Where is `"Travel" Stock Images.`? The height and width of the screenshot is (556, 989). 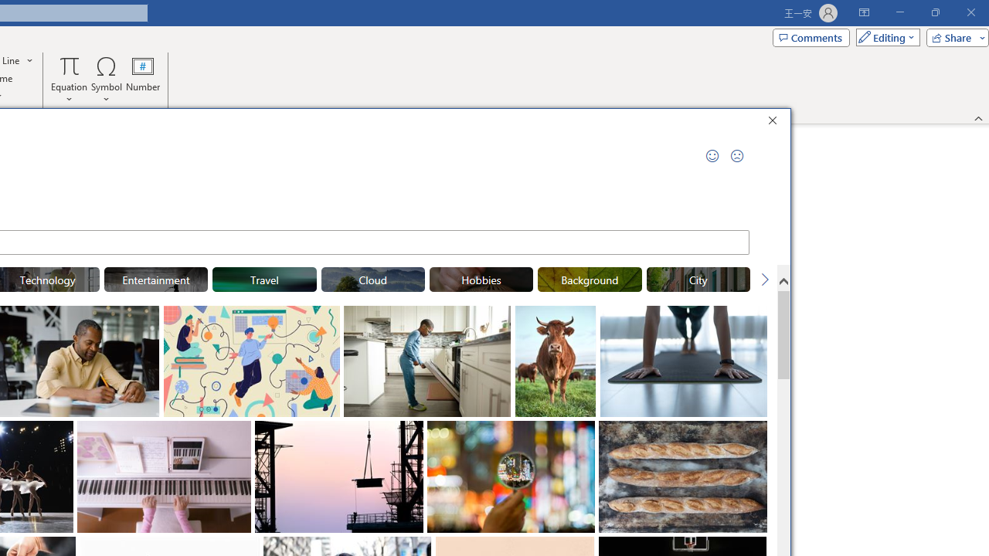 "Travel" Stock Images. is located at coordinates (264, 280).